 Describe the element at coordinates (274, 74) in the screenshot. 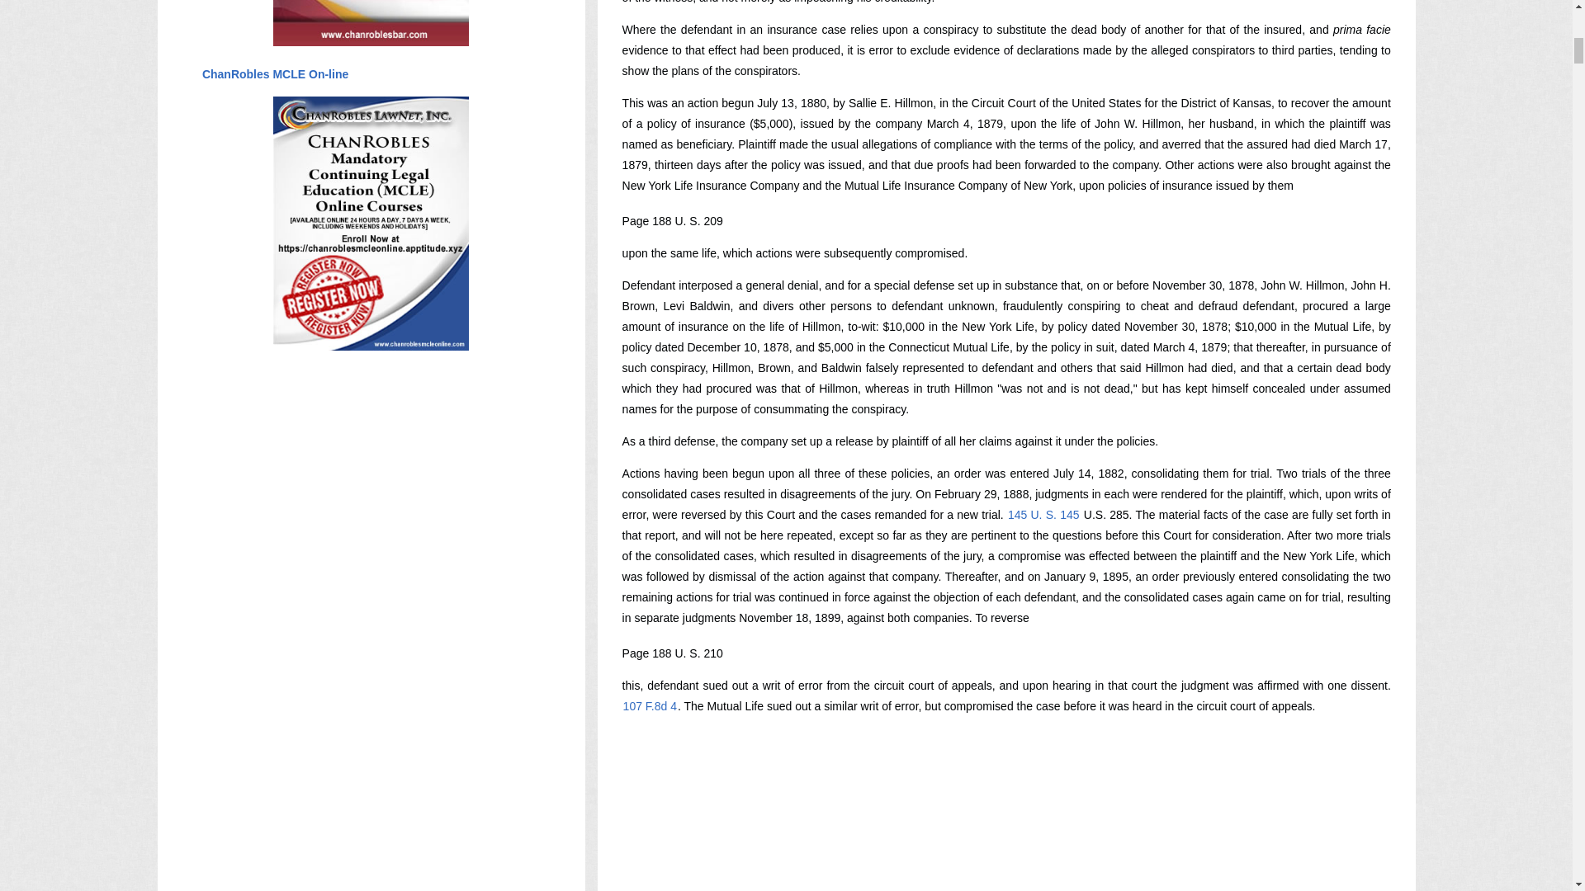

I see `ChanRobles MCLE On-line` at that location.